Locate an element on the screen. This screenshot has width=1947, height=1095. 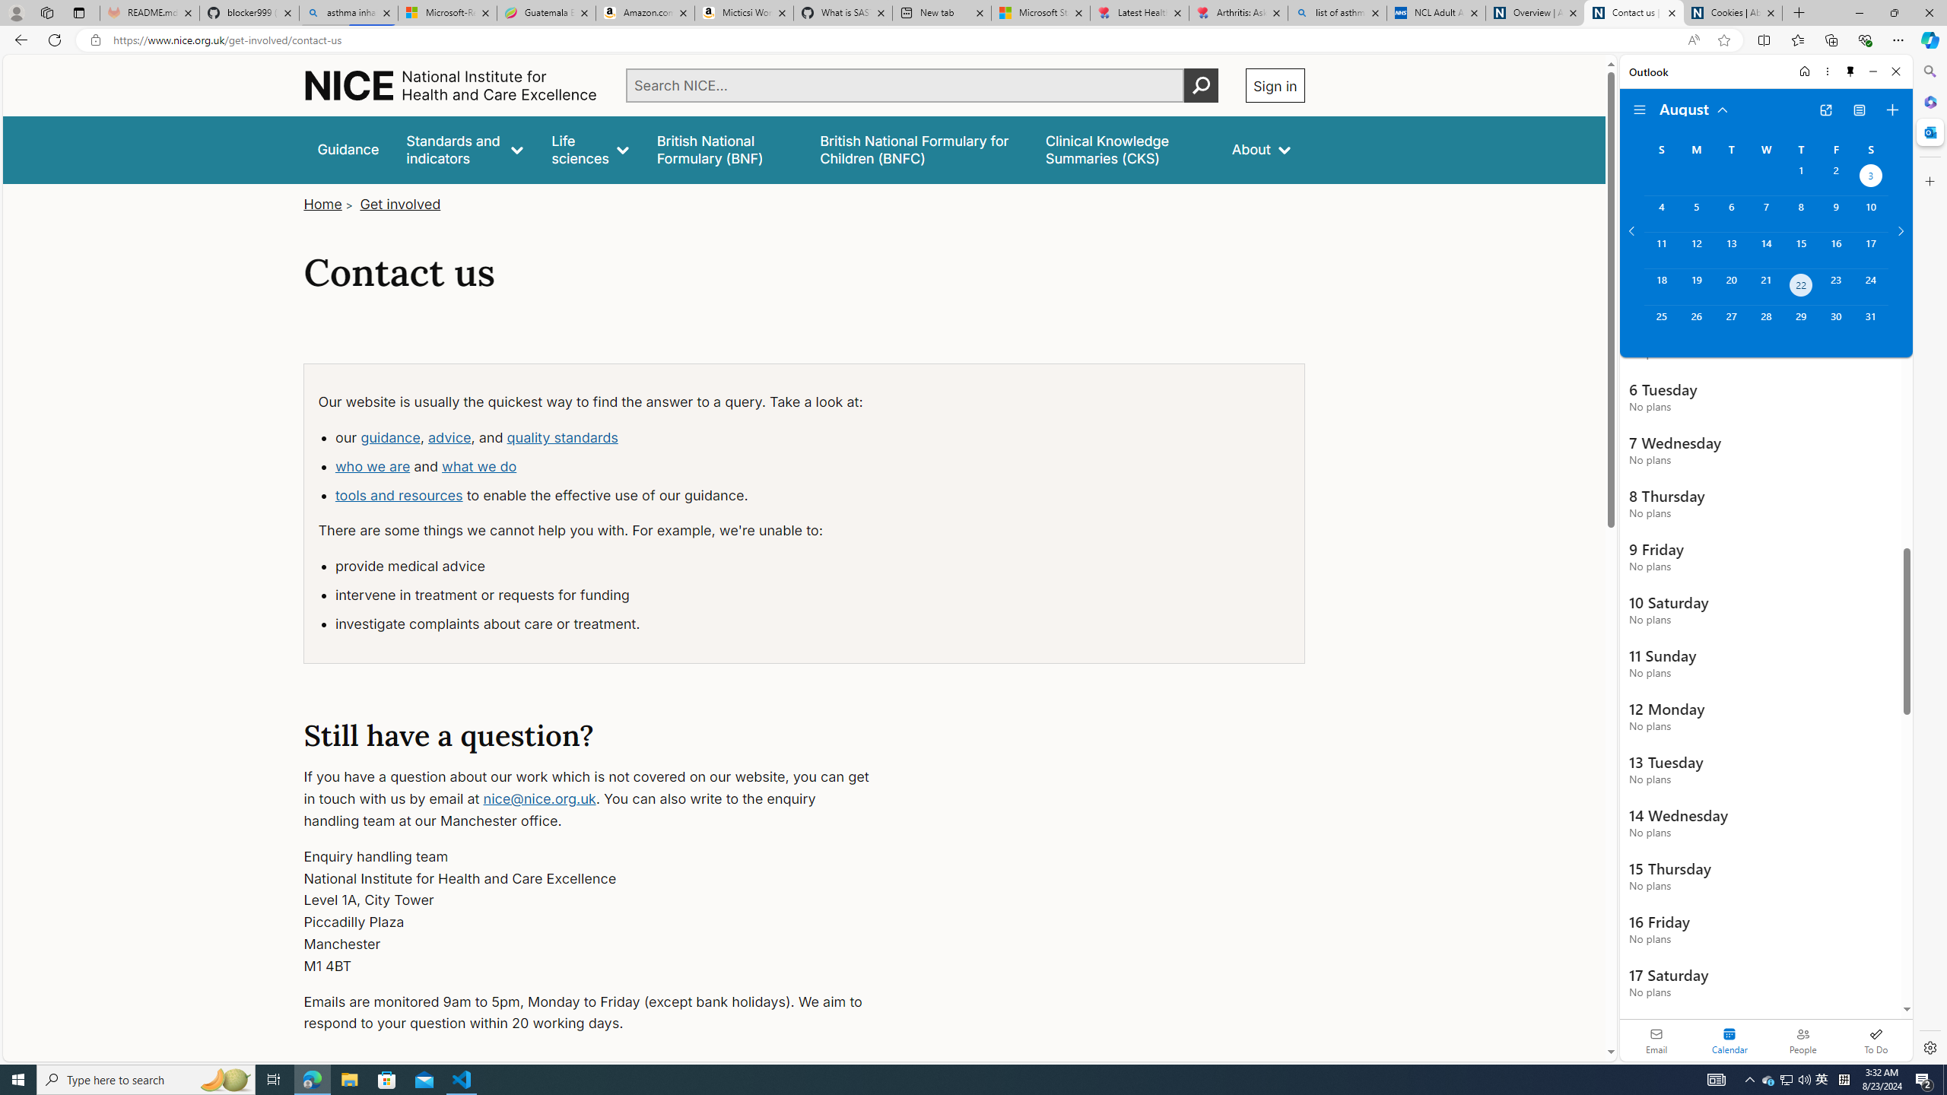
Sunday, August 4, 2024.  is located at coordinates (1661, 214).